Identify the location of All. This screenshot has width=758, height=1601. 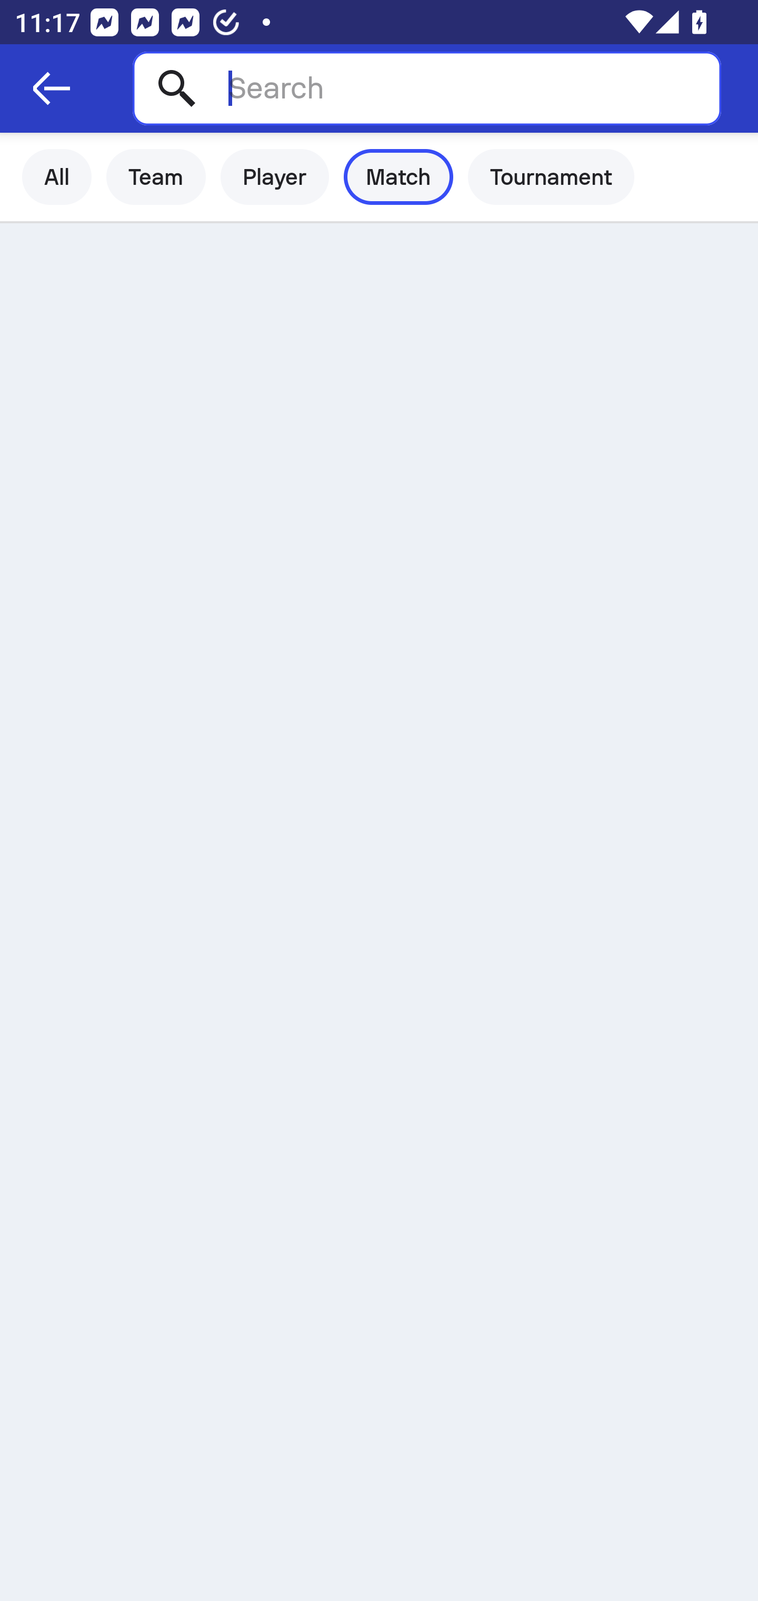
(57, 177).